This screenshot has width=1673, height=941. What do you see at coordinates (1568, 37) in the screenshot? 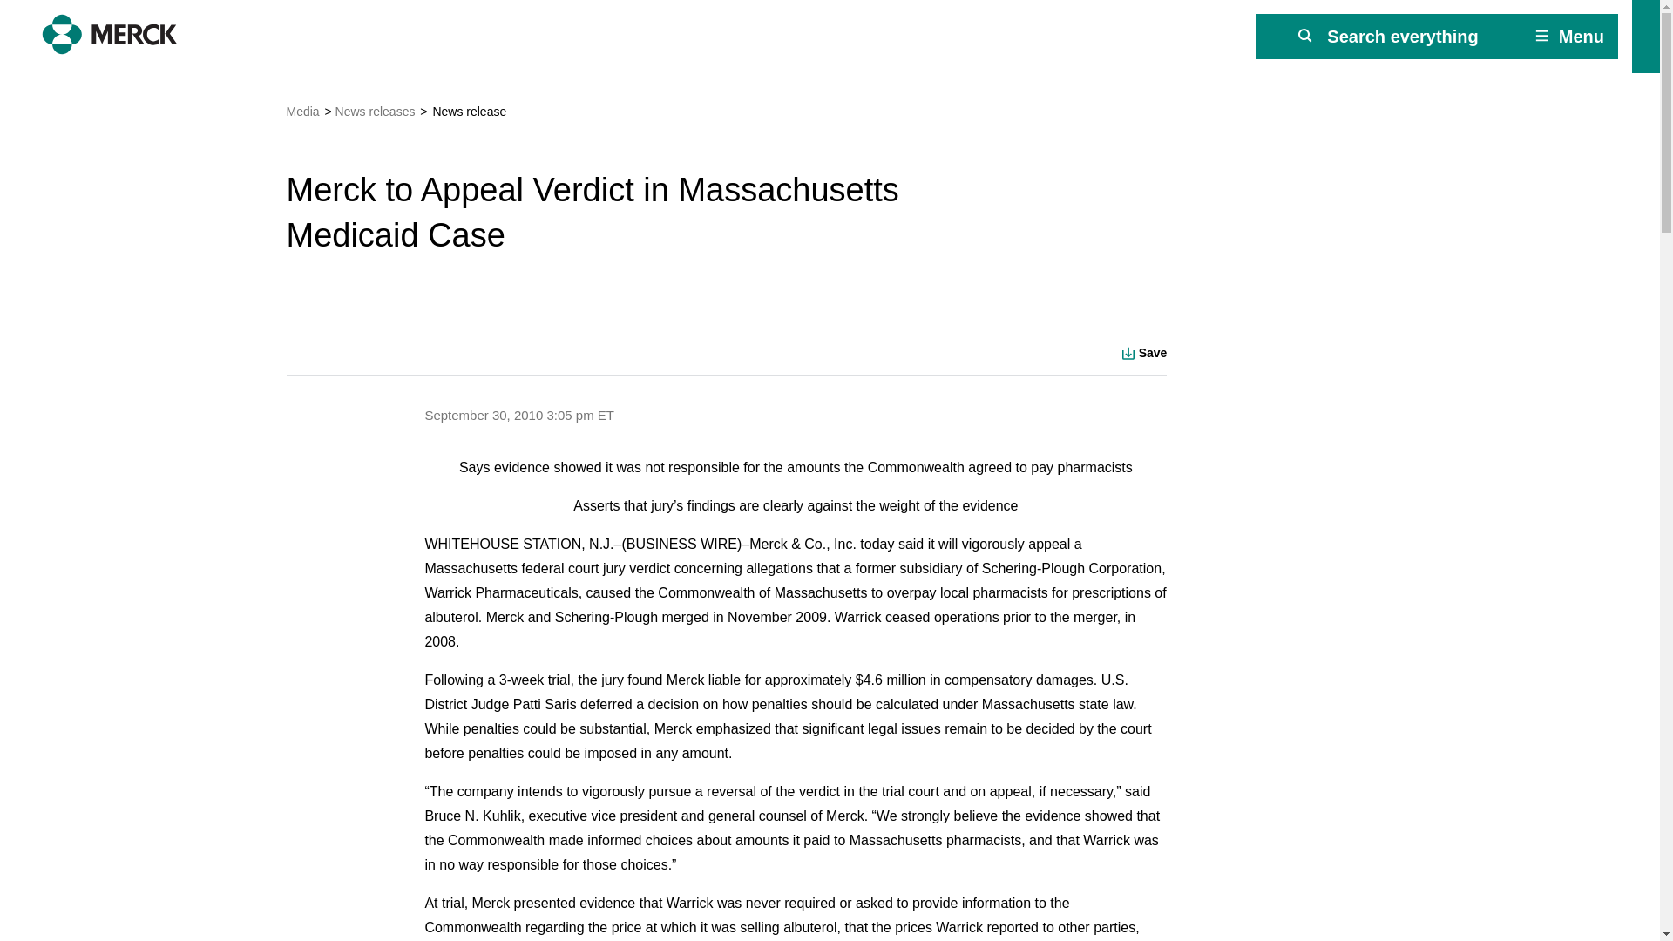
I see `Menu` at bounding box center [1568, 37].